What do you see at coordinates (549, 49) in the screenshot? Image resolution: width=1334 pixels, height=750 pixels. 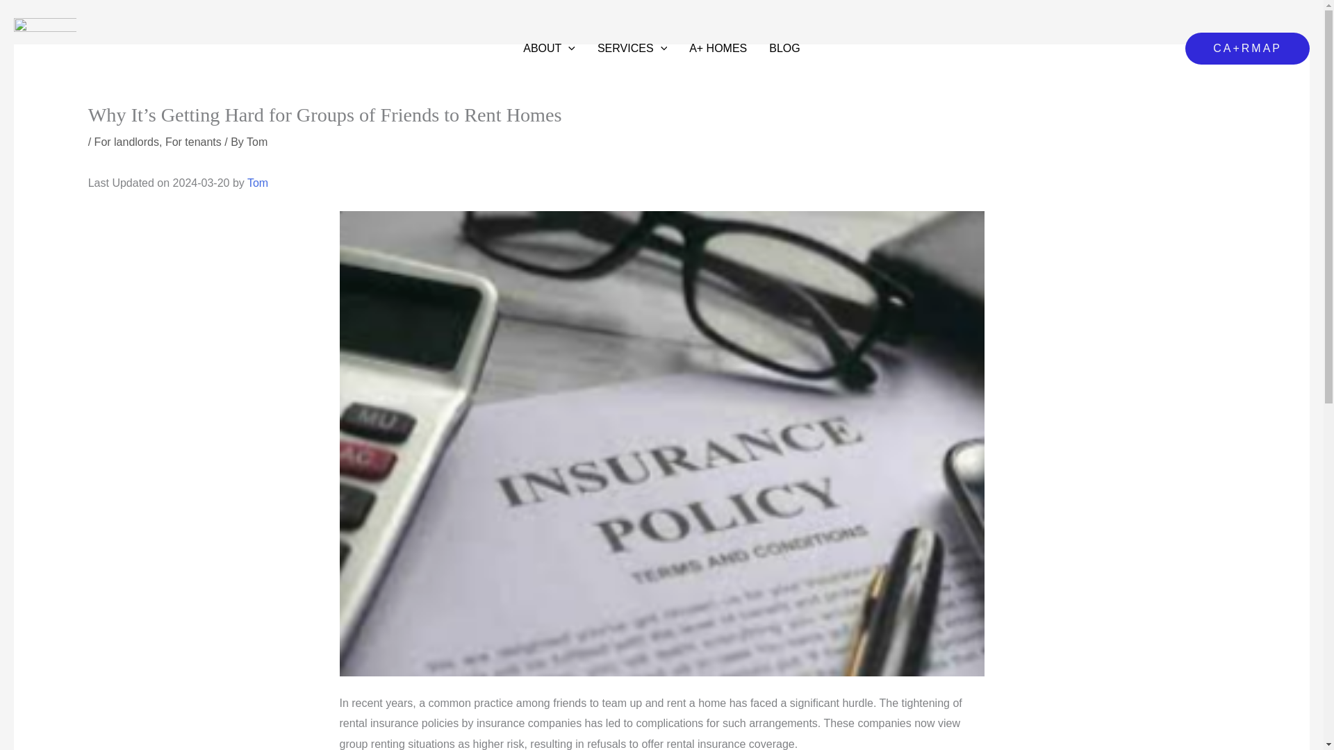 I see `ABOUT` at bounding box center [549, 49].